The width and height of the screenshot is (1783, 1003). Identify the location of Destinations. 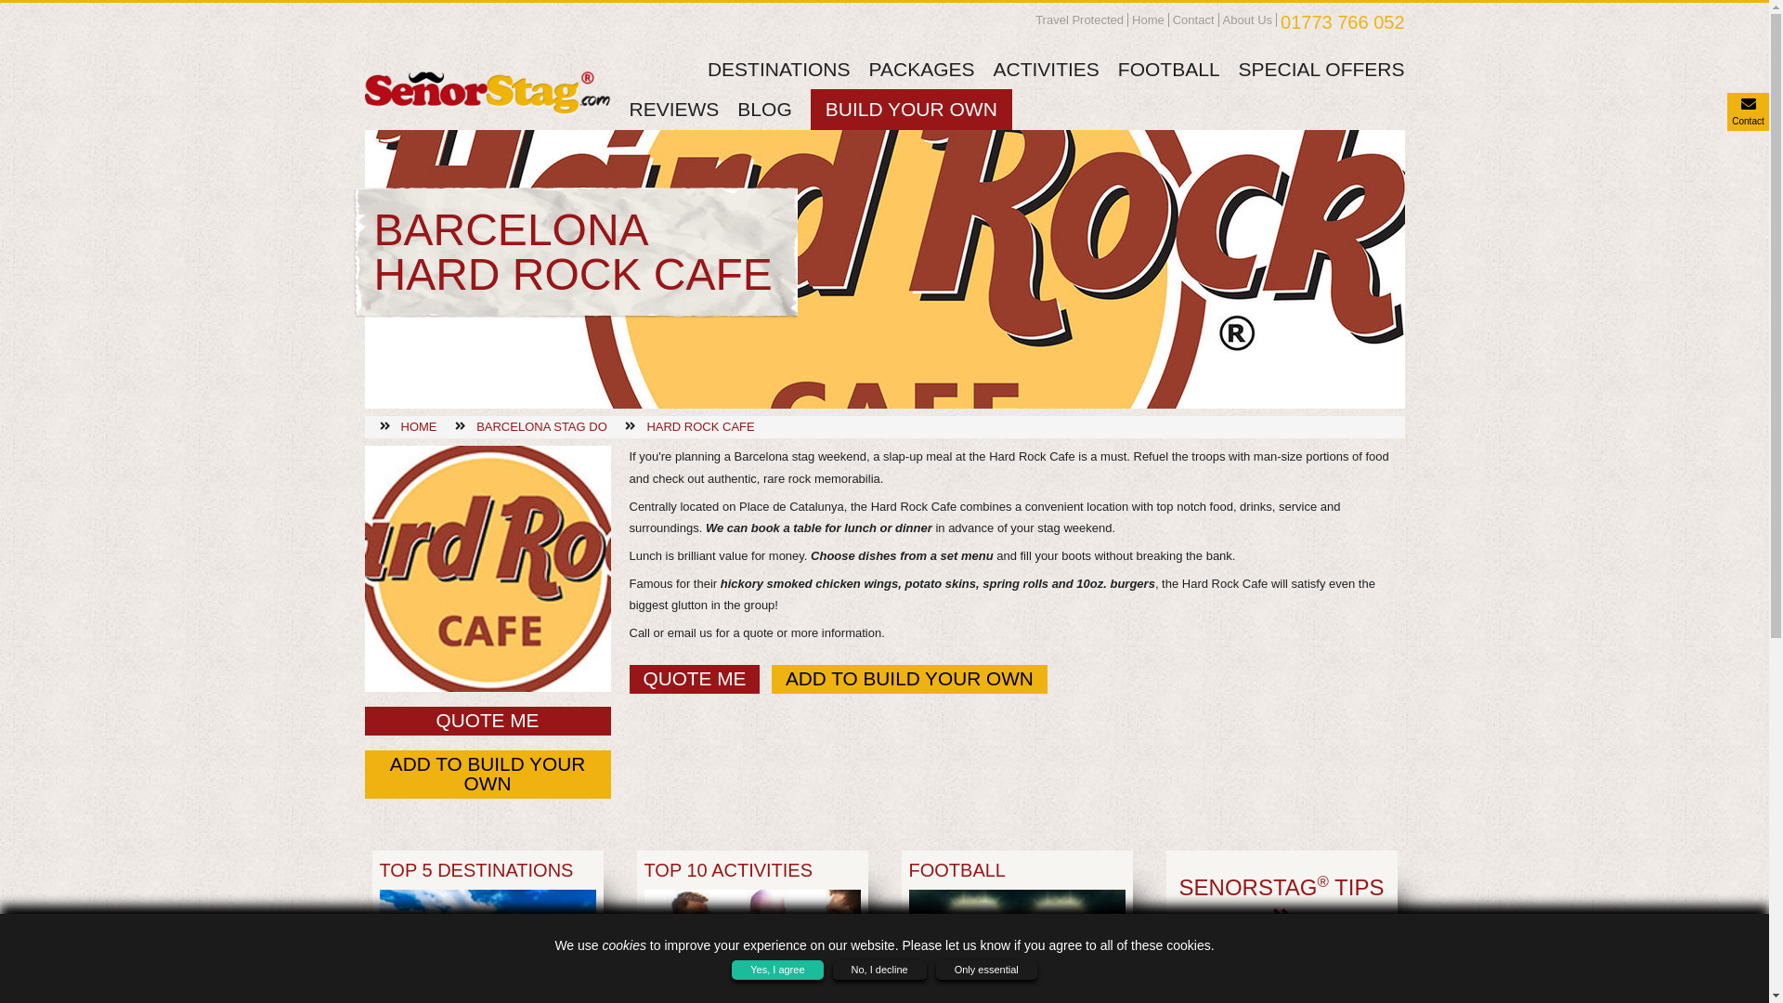
(397, 669).